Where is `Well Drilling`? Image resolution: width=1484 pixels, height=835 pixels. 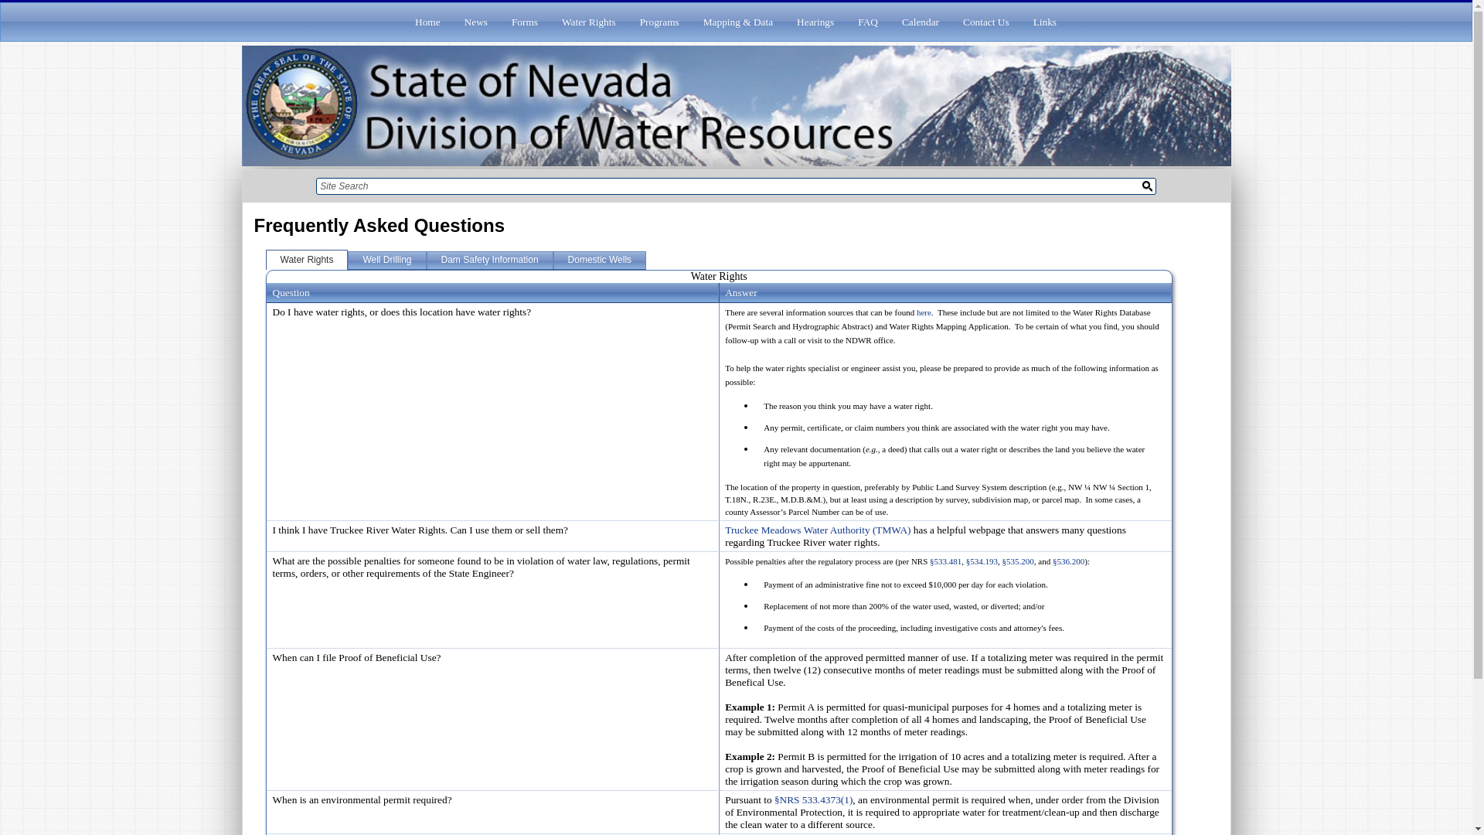
Well Drilling is located at coordinates (386, 259).